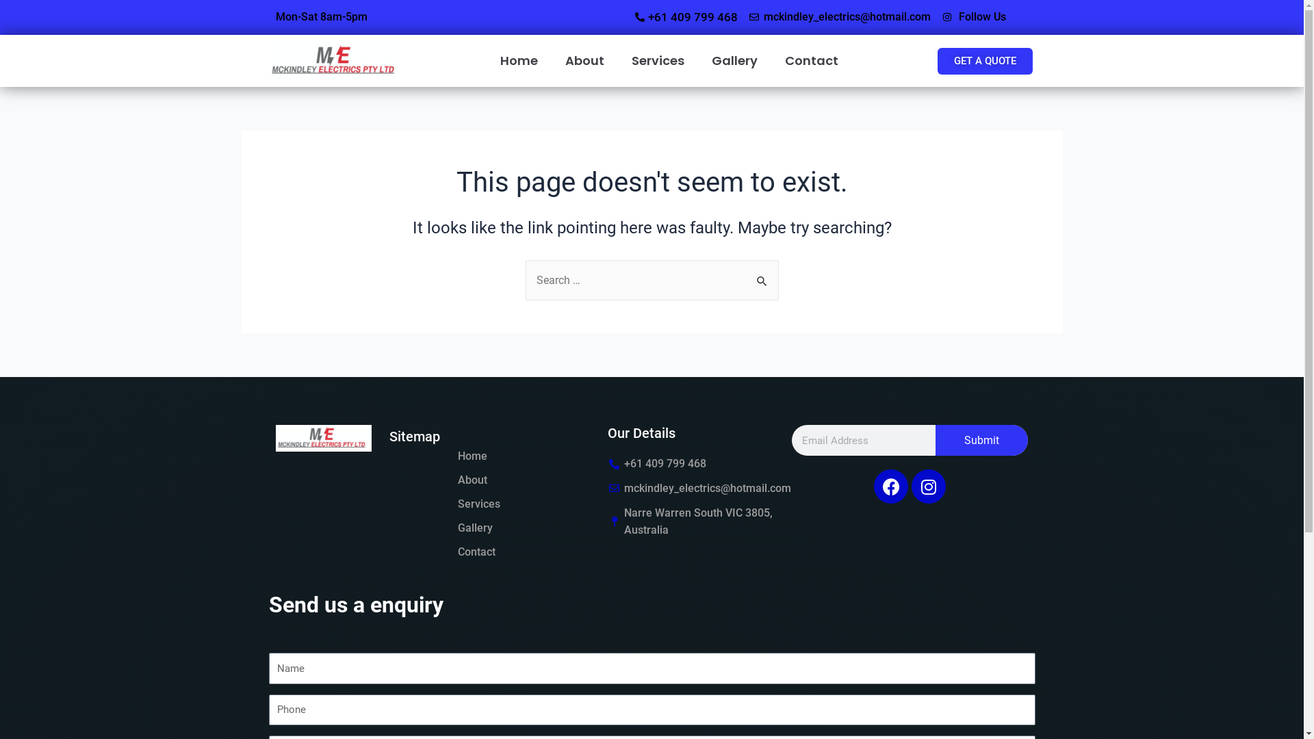 The height and width of the screenshot is (739, 1314). Describe the element at coordinates (762, 274) in the screenshot. I see `Search` at that location.